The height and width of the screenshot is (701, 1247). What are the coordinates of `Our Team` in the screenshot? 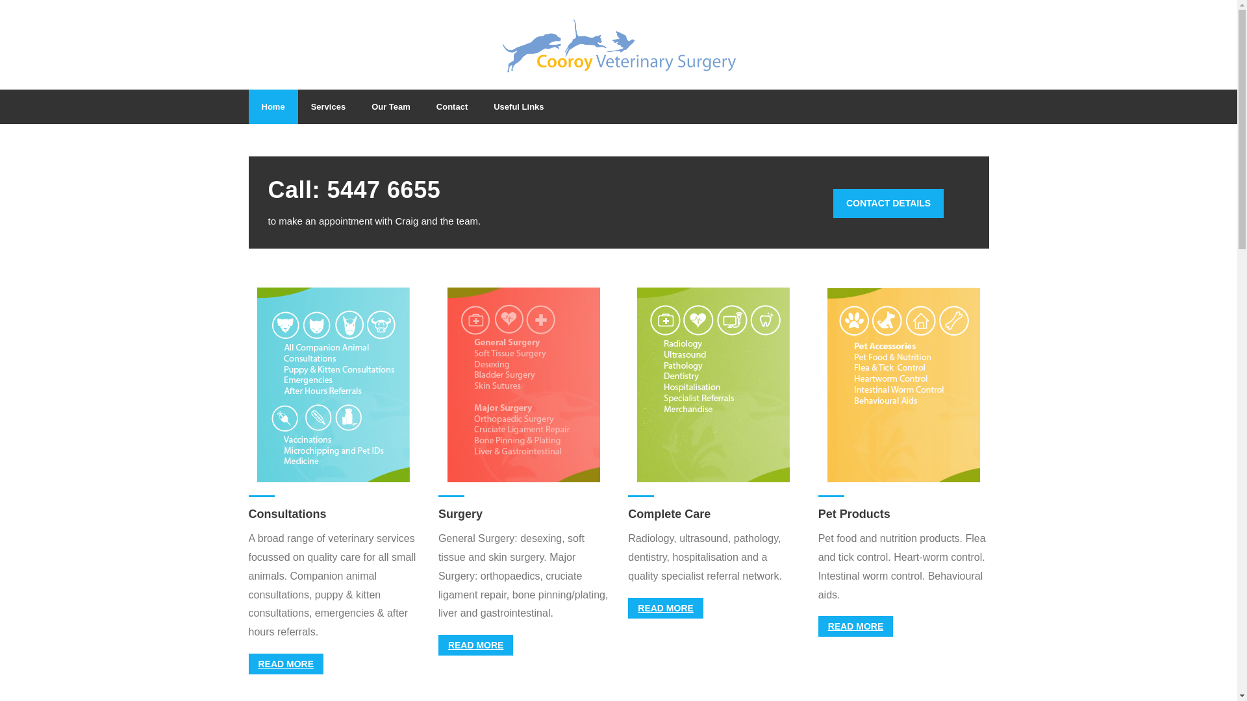 It's located at (391, 106).